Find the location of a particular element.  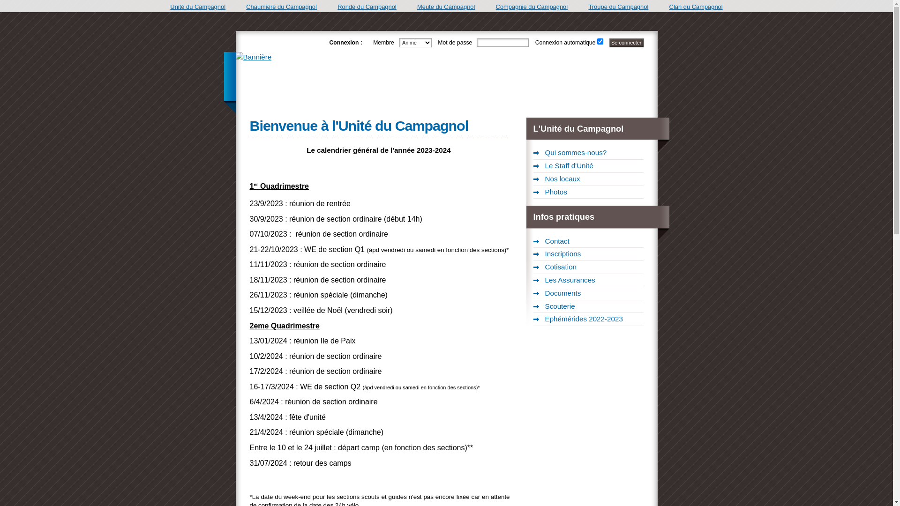

Contact is located at coordinates (589, 242).